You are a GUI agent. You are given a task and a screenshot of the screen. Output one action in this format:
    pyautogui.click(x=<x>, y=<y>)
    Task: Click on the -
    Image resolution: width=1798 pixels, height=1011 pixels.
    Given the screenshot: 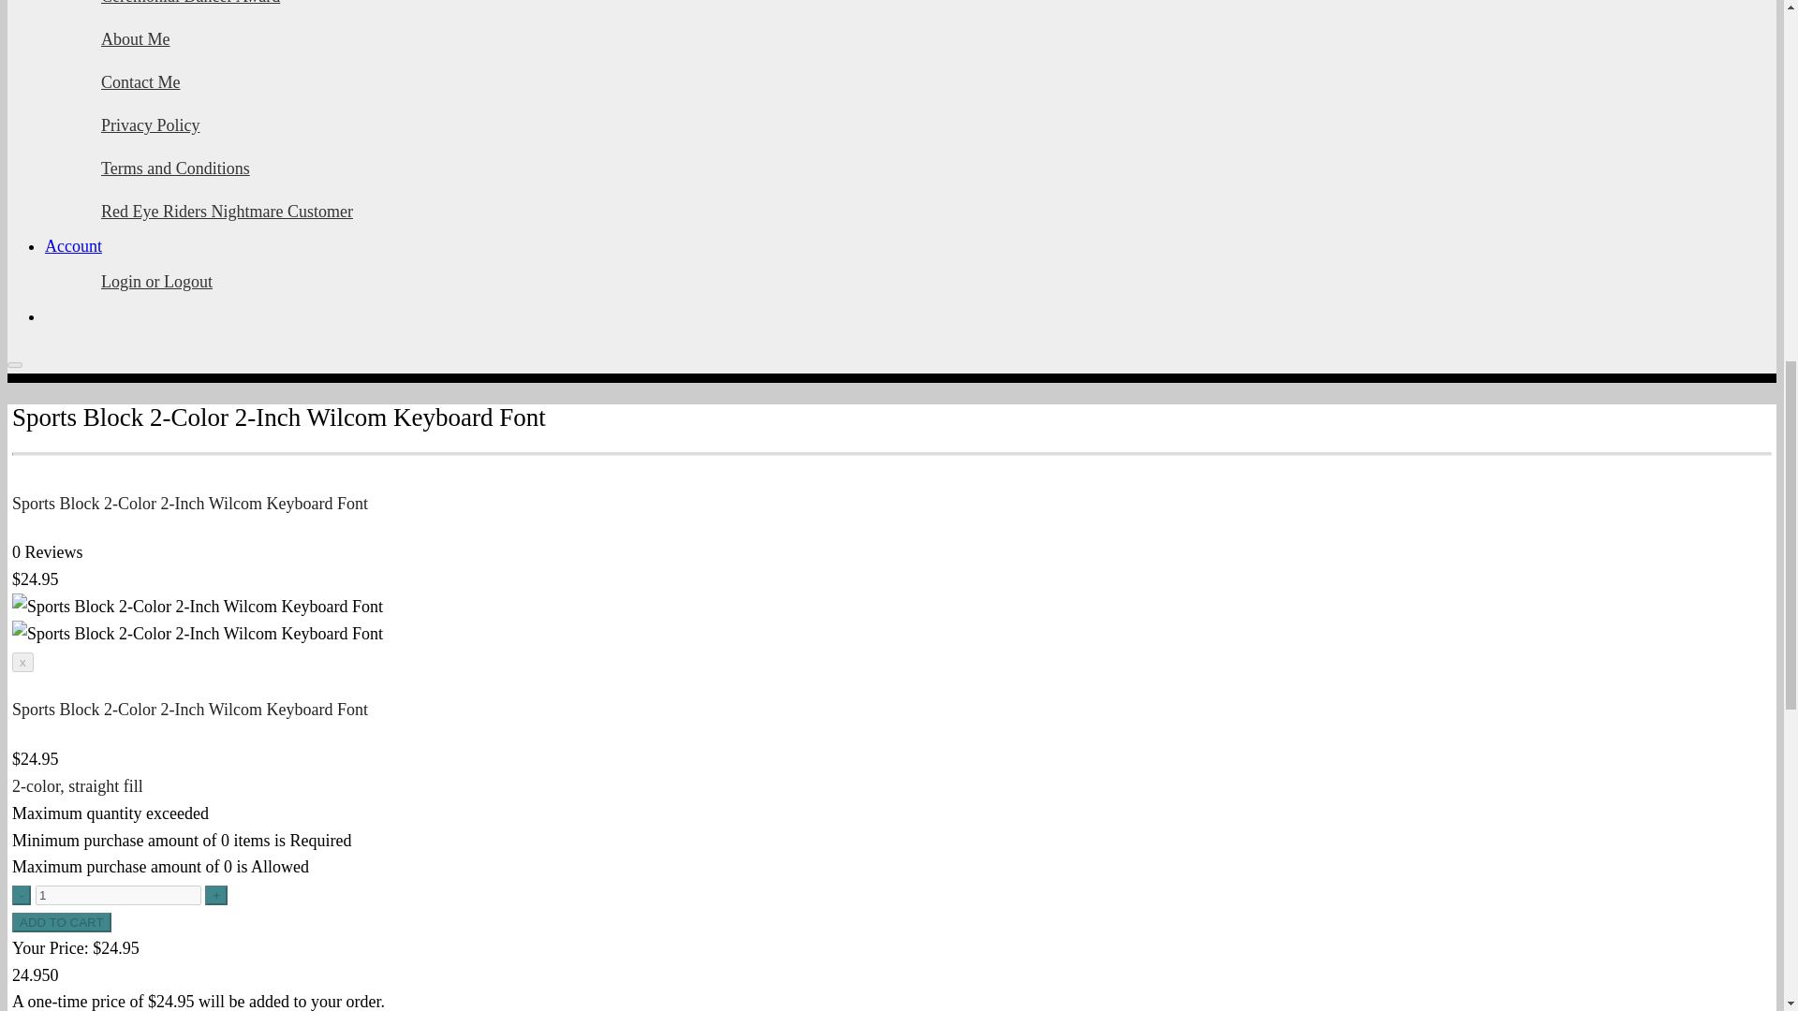 What is the action you would take?
    pyautogui.click(x=21, y=895)
    